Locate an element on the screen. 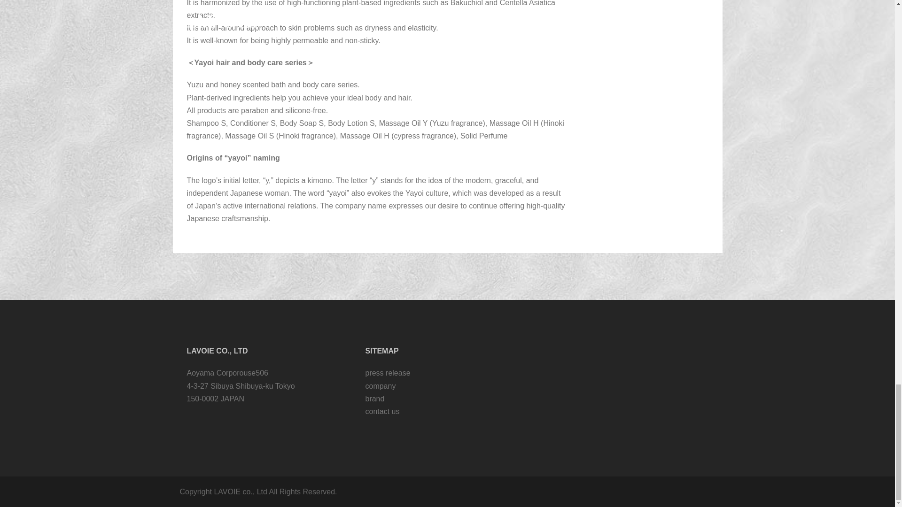 This screenshot has height=507, width=902. brand is located at coordinates (374, 399).